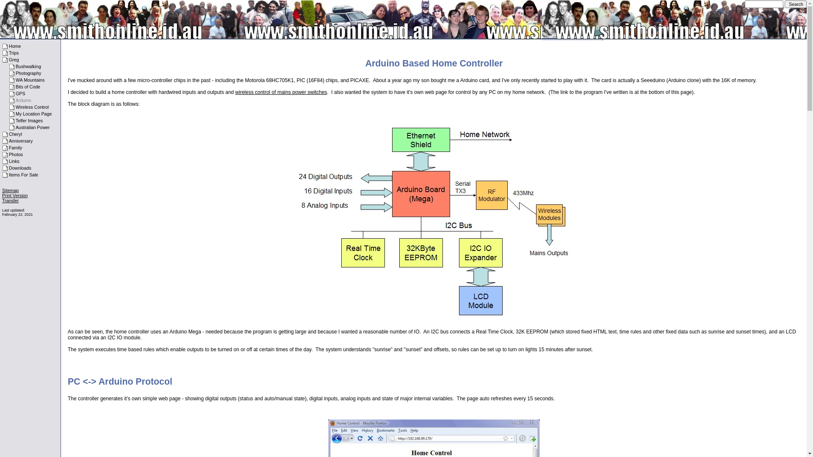 This screenshot has width=813, height=457. I want to click on Family, so click(15, 148).